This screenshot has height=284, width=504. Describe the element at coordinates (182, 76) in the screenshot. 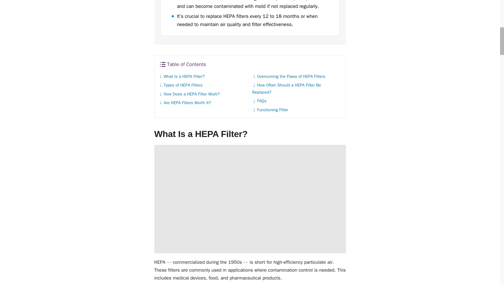

I see `What Is a HEPA Filter?` at that location.